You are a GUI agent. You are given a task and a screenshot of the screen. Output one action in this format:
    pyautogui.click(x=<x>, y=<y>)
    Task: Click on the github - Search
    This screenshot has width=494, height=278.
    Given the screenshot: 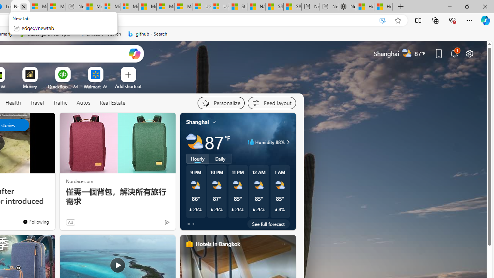 What is the action you would take?
    pyautogui.click(x=147, y=34)
    